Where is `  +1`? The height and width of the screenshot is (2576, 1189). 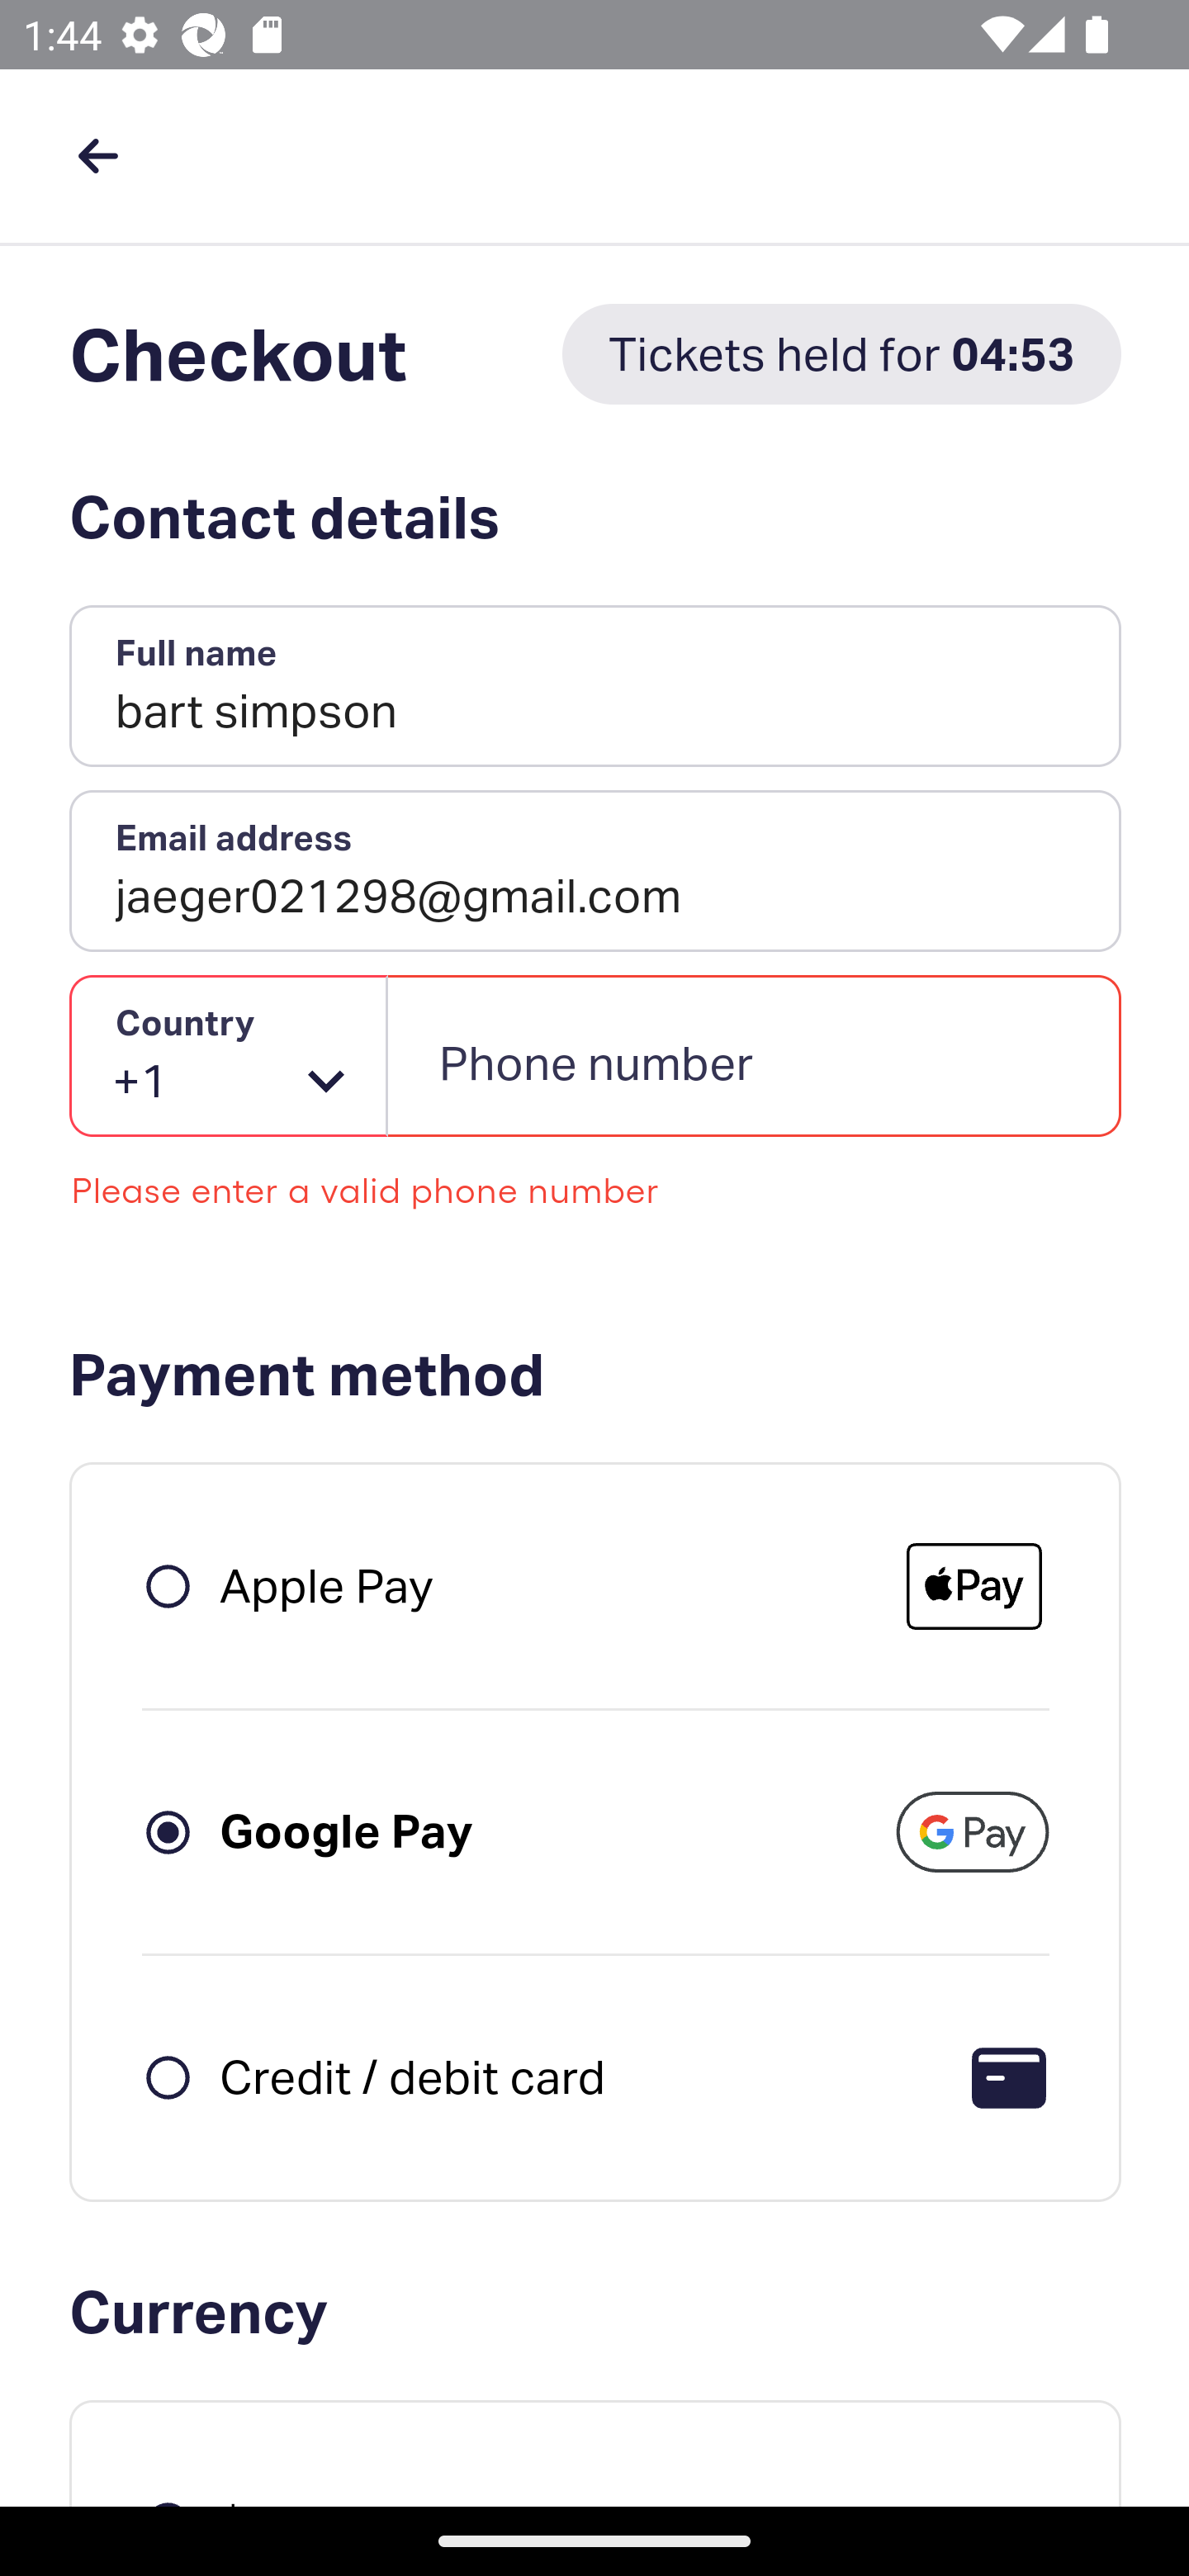
  +1 is located at coordinates (230, 1056).